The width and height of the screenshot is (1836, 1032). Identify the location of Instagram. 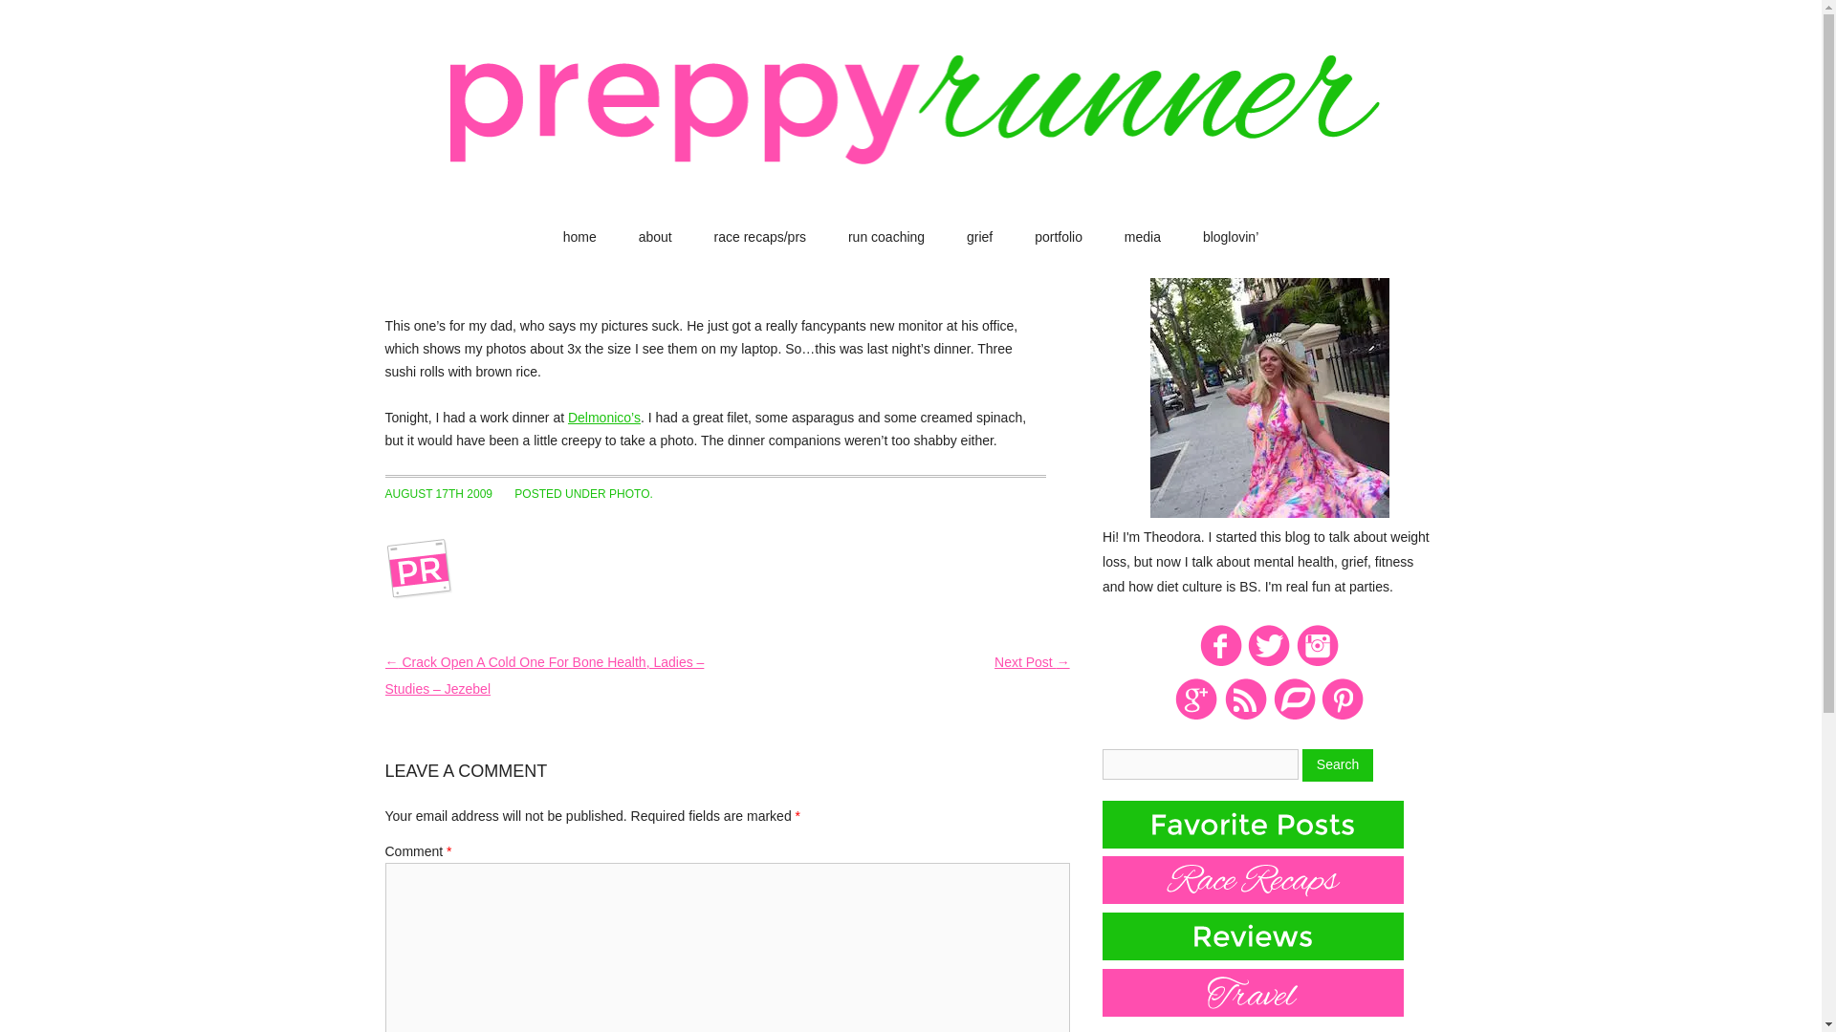
(1318, 663).